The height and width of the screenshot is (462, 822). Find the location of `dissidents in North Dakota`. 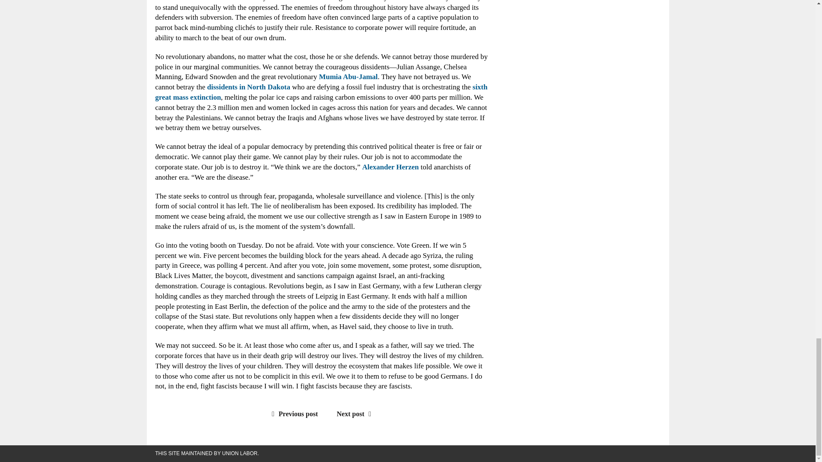

dissidents in North Dakota is located at coordinates (248, 87).